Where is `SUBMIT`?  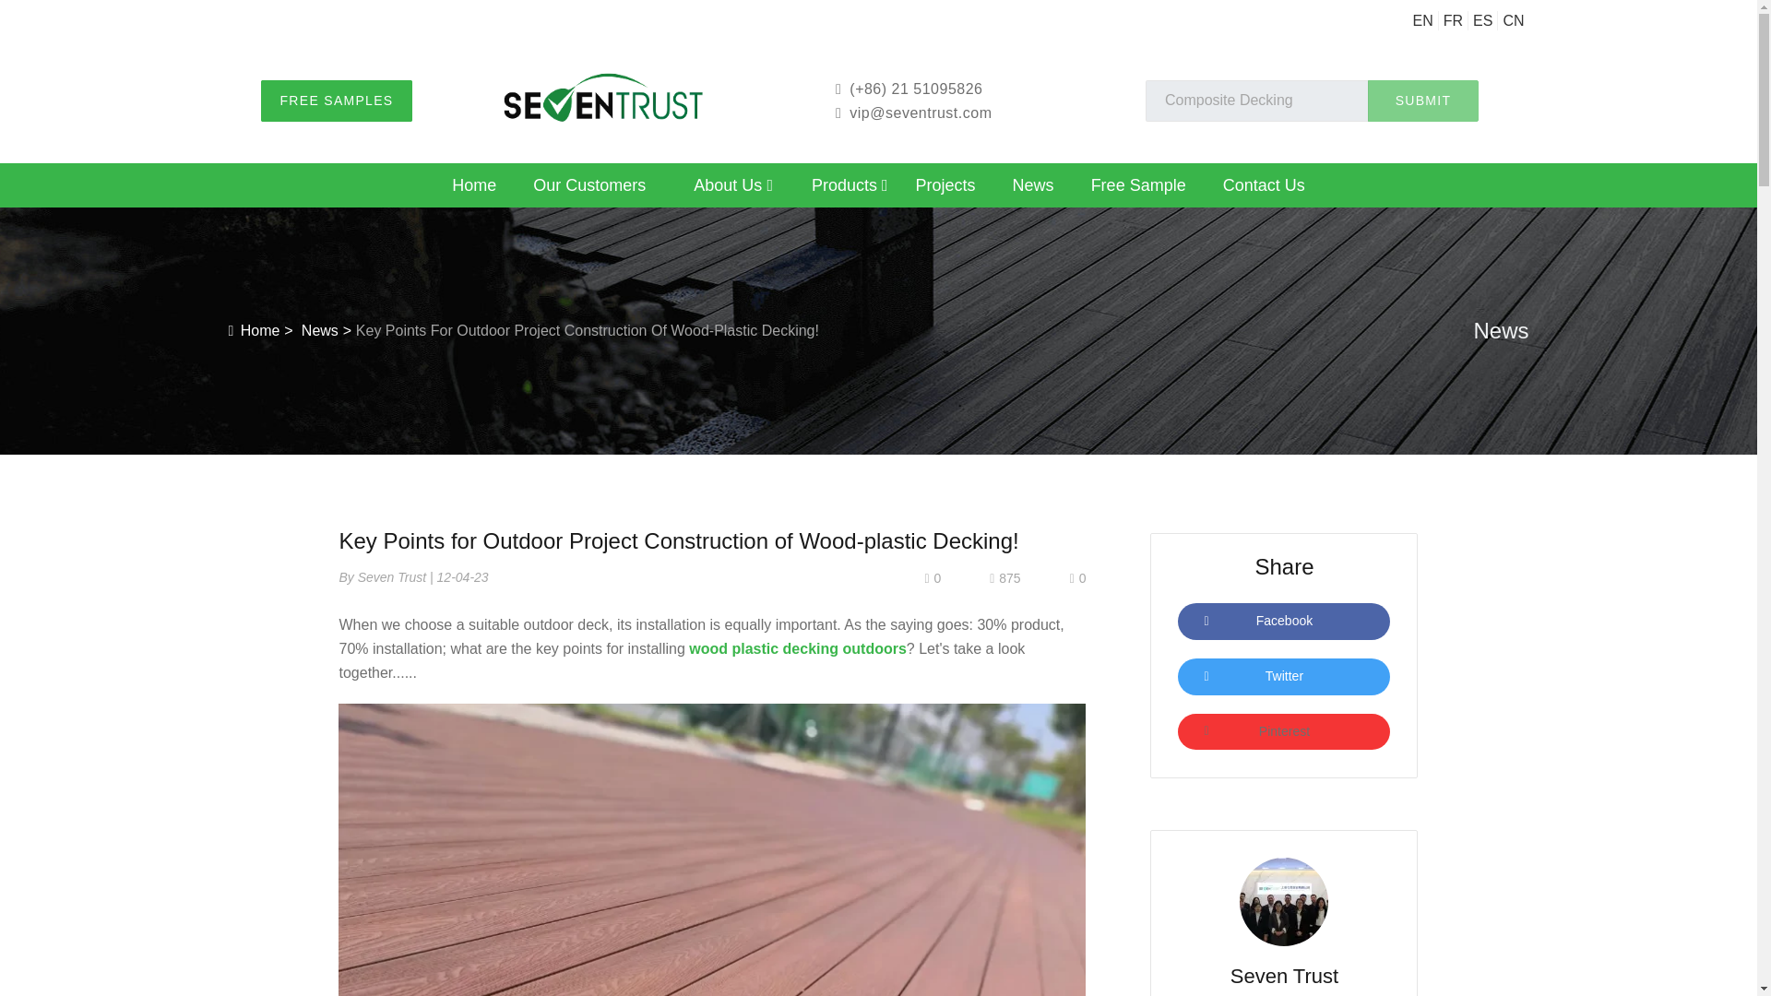
SUBMIT is located at coordinates (1422, 101).